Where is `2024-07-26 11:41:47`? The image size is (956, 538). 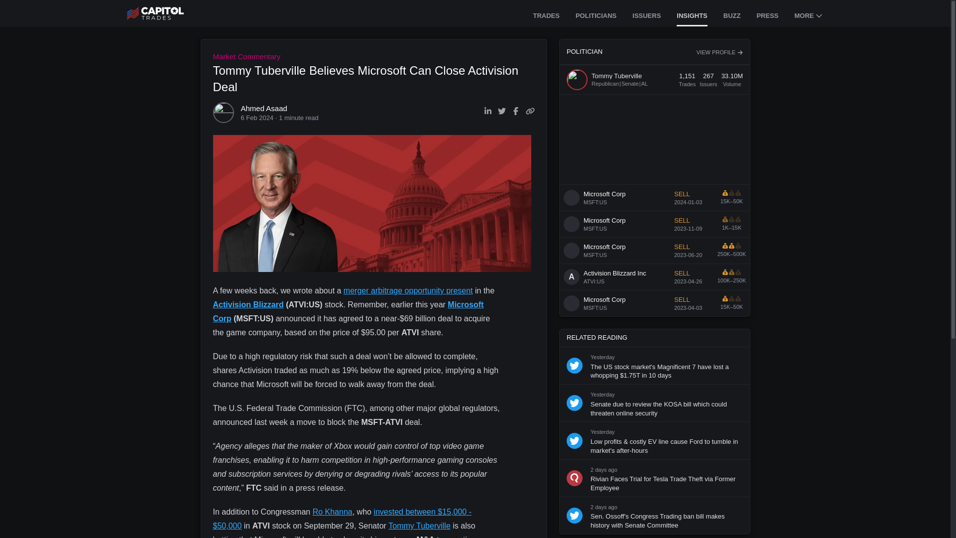
2024-07-26 11:41:47 is located at coordinates (602, 395).